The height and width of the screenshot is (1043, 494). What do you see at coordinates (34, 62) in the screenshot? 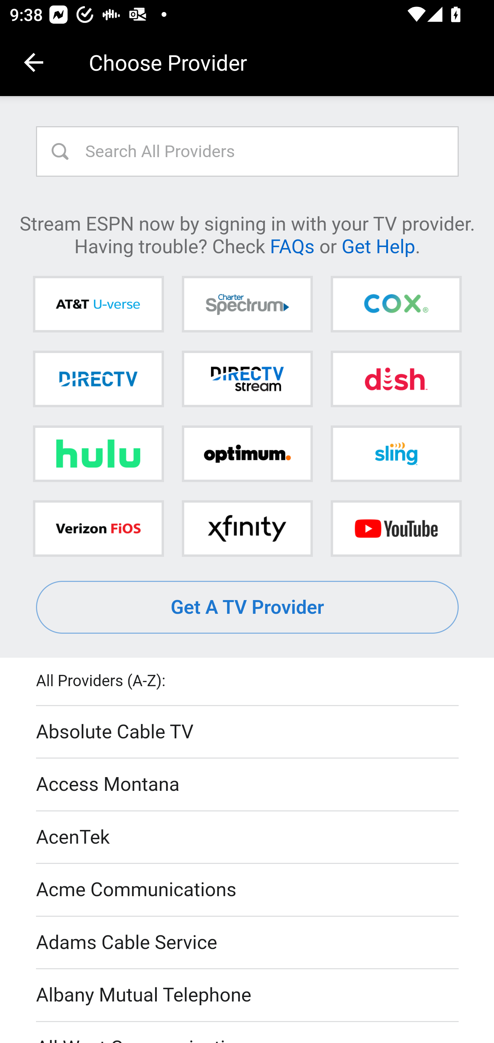
I see `Navigate up` at bounding box center [34, 62].